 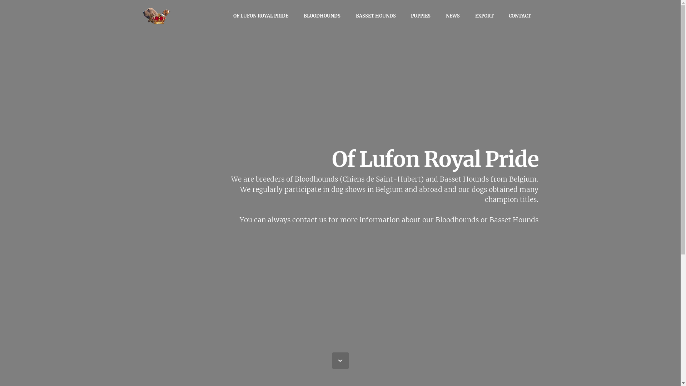 What do you see at coordinates (421, 16) in the screenshot?
I see `PUPPIES` at bounding box center [421, 16].